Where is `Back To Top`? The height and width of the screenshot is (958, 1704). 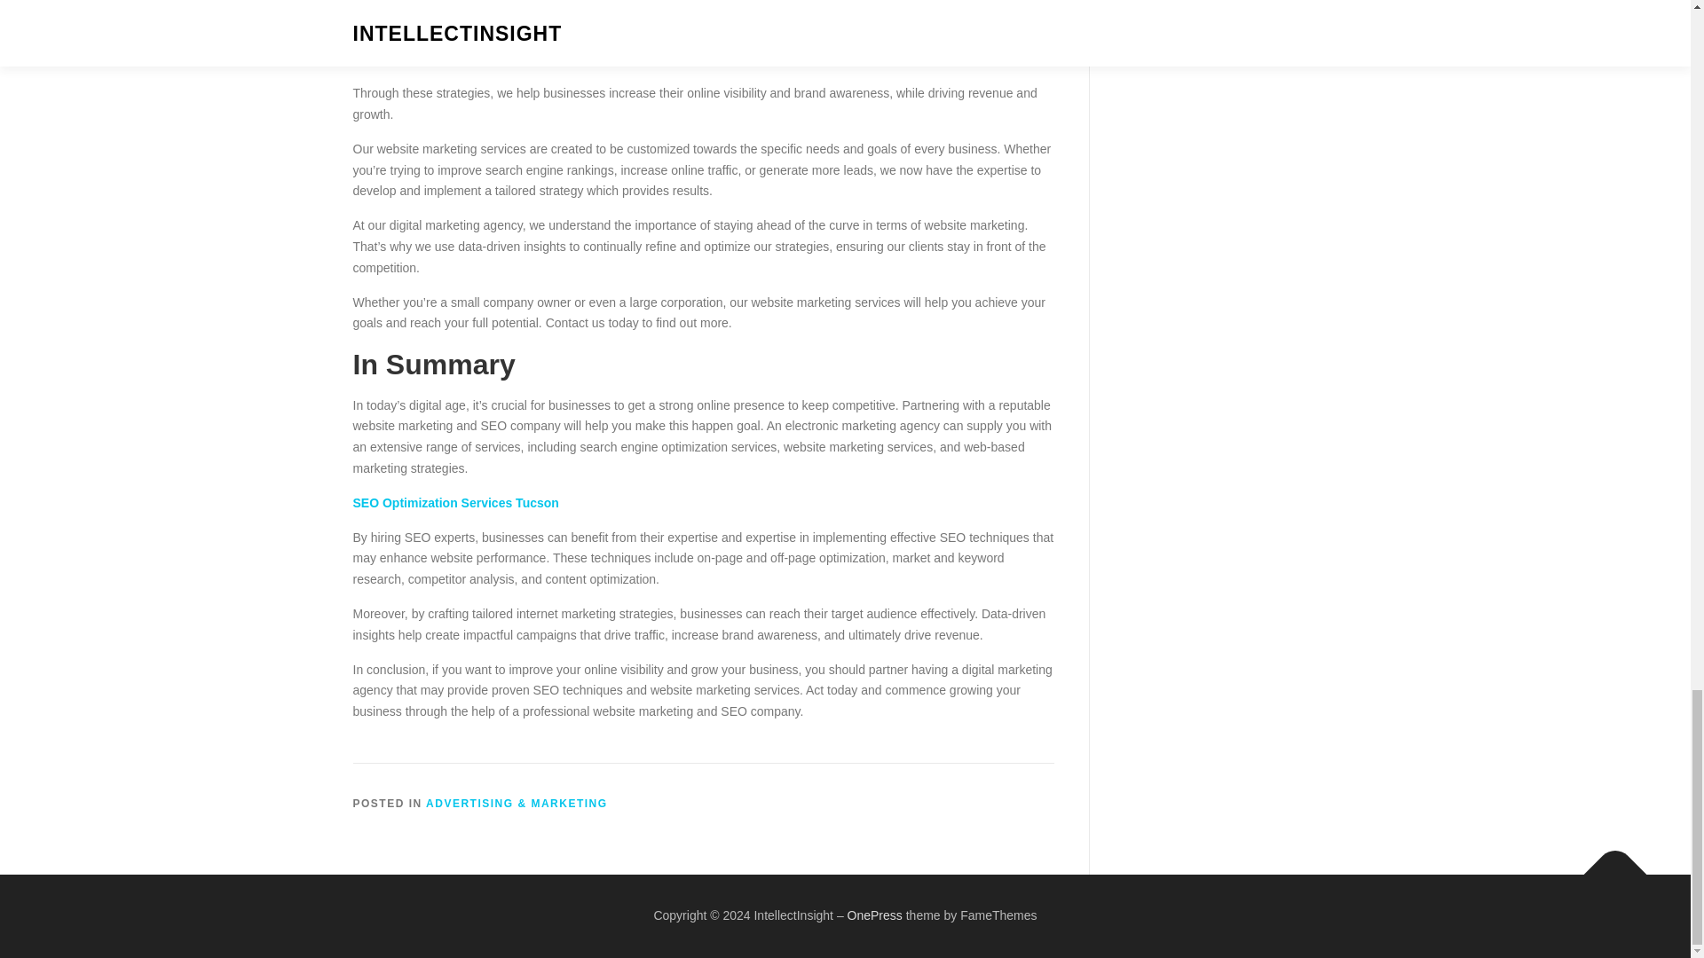
Back To Top is located at coordinates (1606, 866).